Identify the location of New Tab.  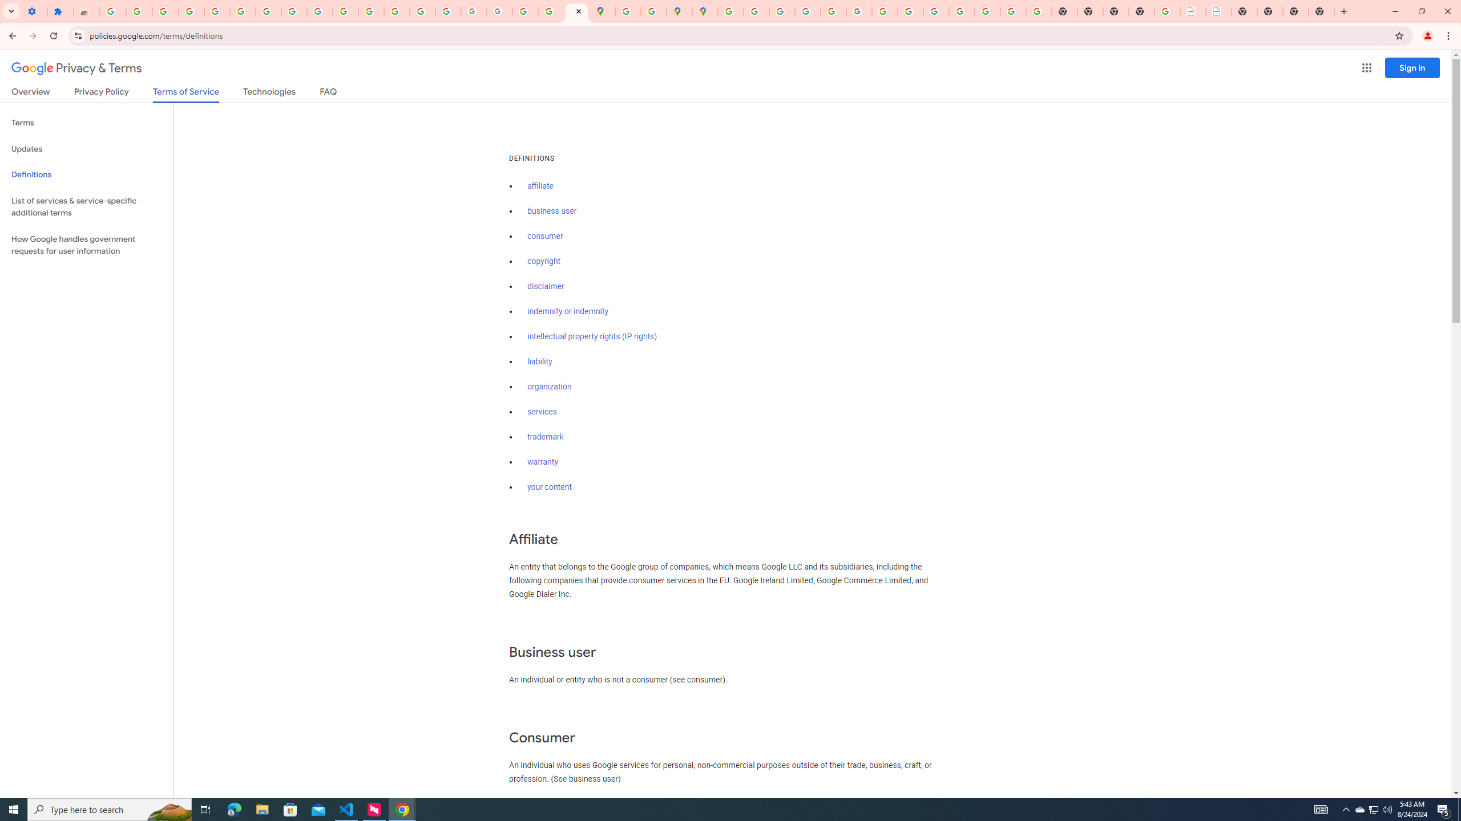
(1141, 11).